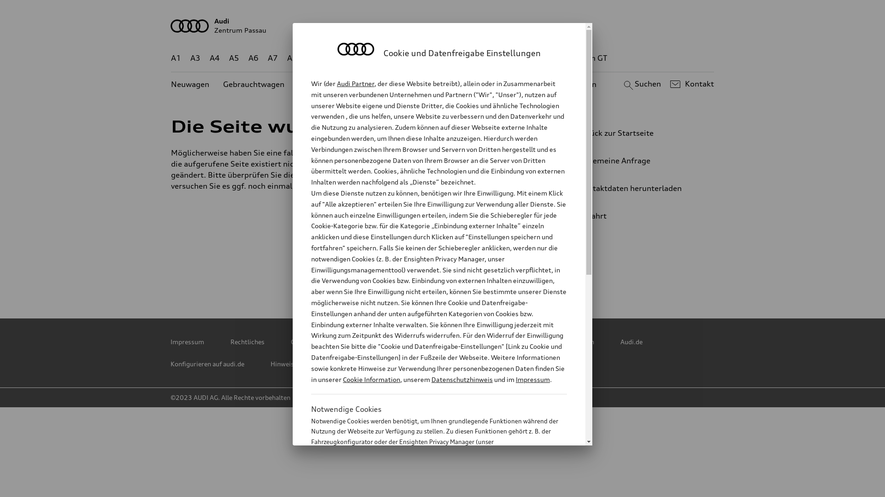 The image size is (885, 497). What do you see at coordinates (634, 188) in the screenshot?
I see `Kontaktdaten herunterladen` at bounding box center [634, 188].